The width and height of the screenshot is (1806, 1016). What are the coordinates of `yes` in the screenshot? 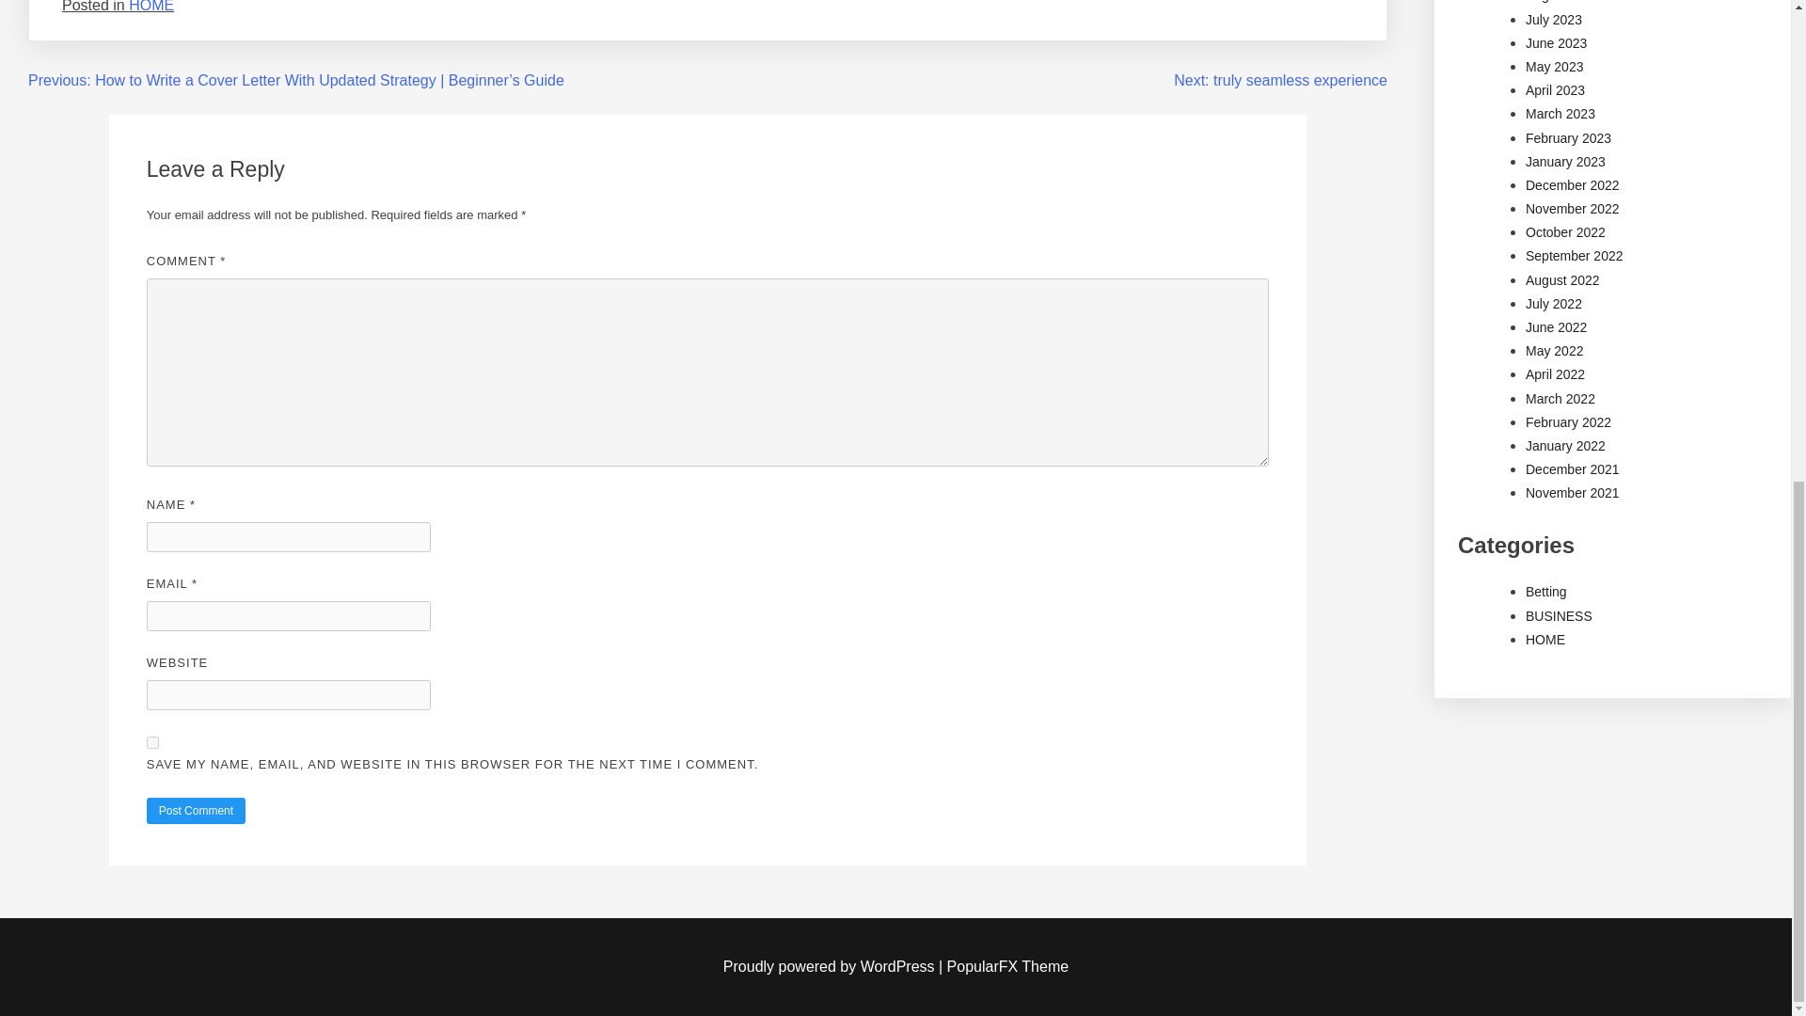 It's located at (152, 742).